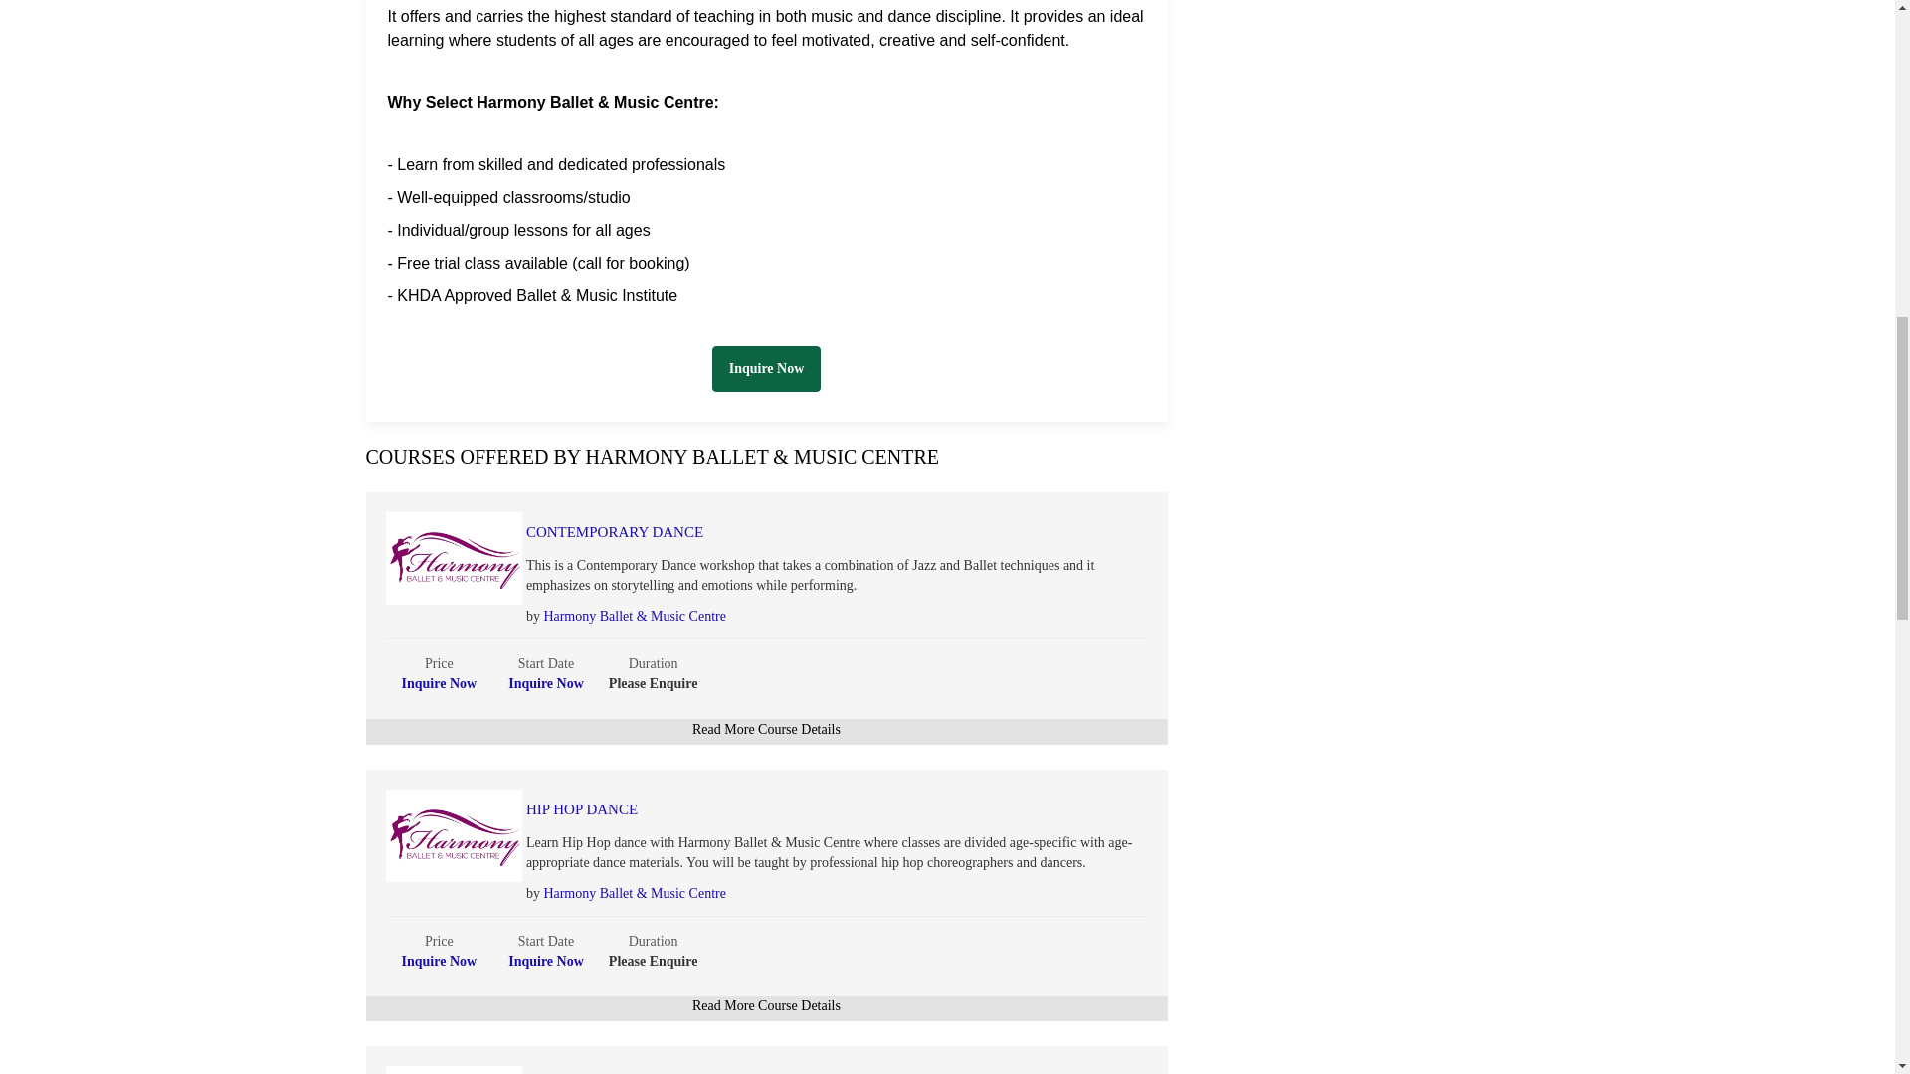 This screenshot has height=1074, width=1910. What do you see at coordinates (790, 809) in the screenshot?
I see `HIP HOP DANCE` at bounding box center [790, 809].